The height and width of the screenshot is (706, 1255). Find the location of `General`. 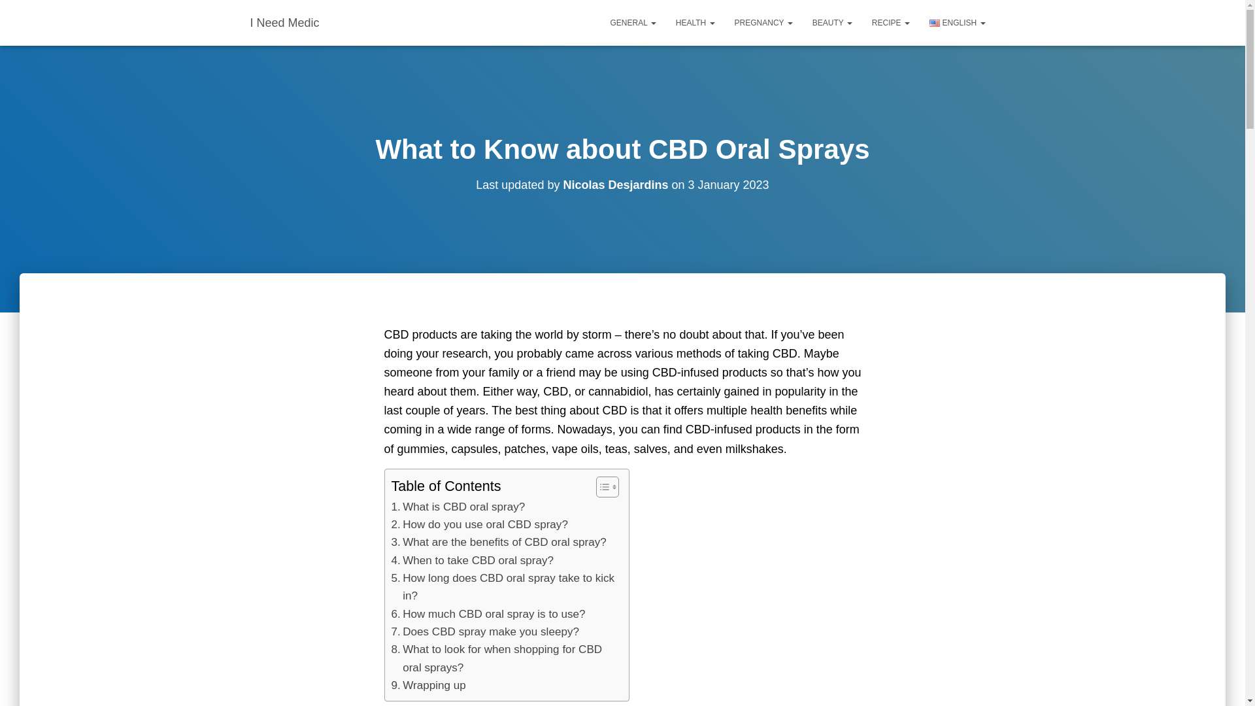

General is located at coordinates (633, 22).